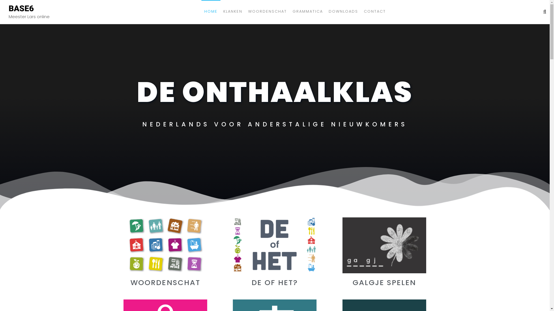 The height and width of the screenshot is (311, 554). Describe the element at coordinates (233, 12) in the screenshot. I see `KLANKEN` at that location.